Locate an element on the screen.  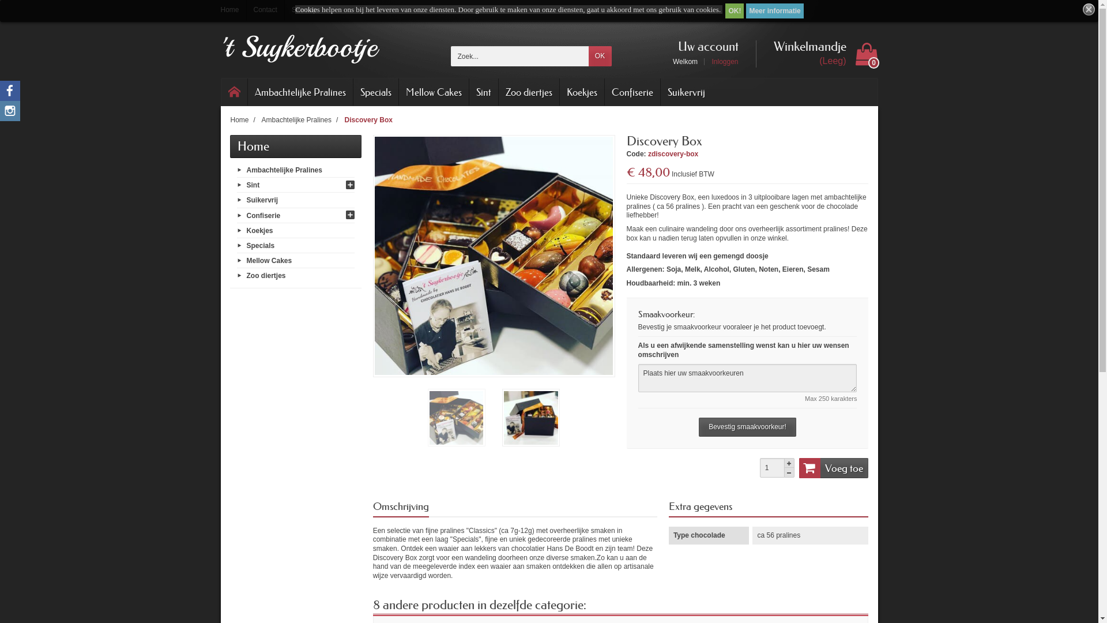
Voeg toe is located at coordinates (834, 468).